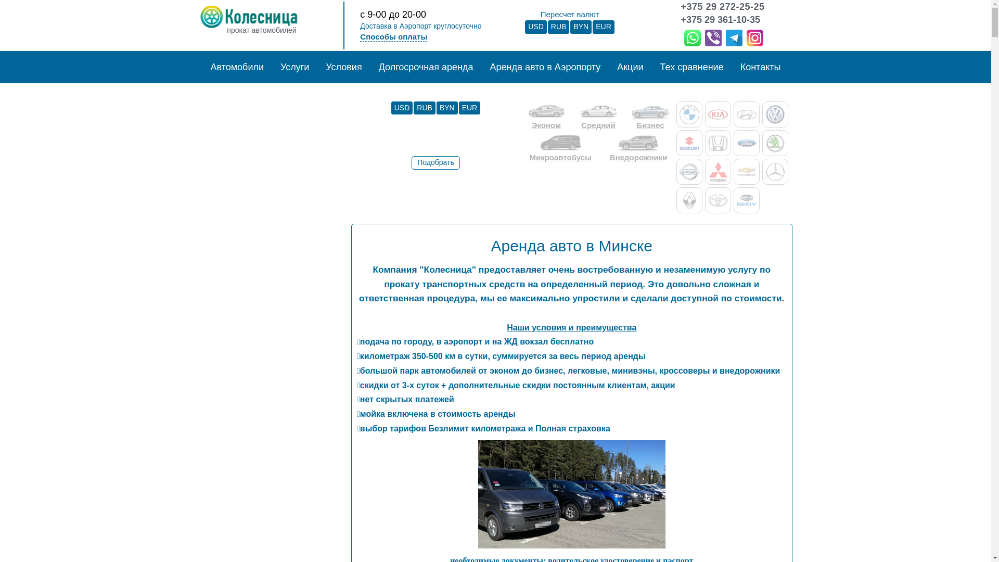 Image resolution: width=999 pixels, height=562 pixels. I want to click on +375 29 272-25-25, so click(722, 7).